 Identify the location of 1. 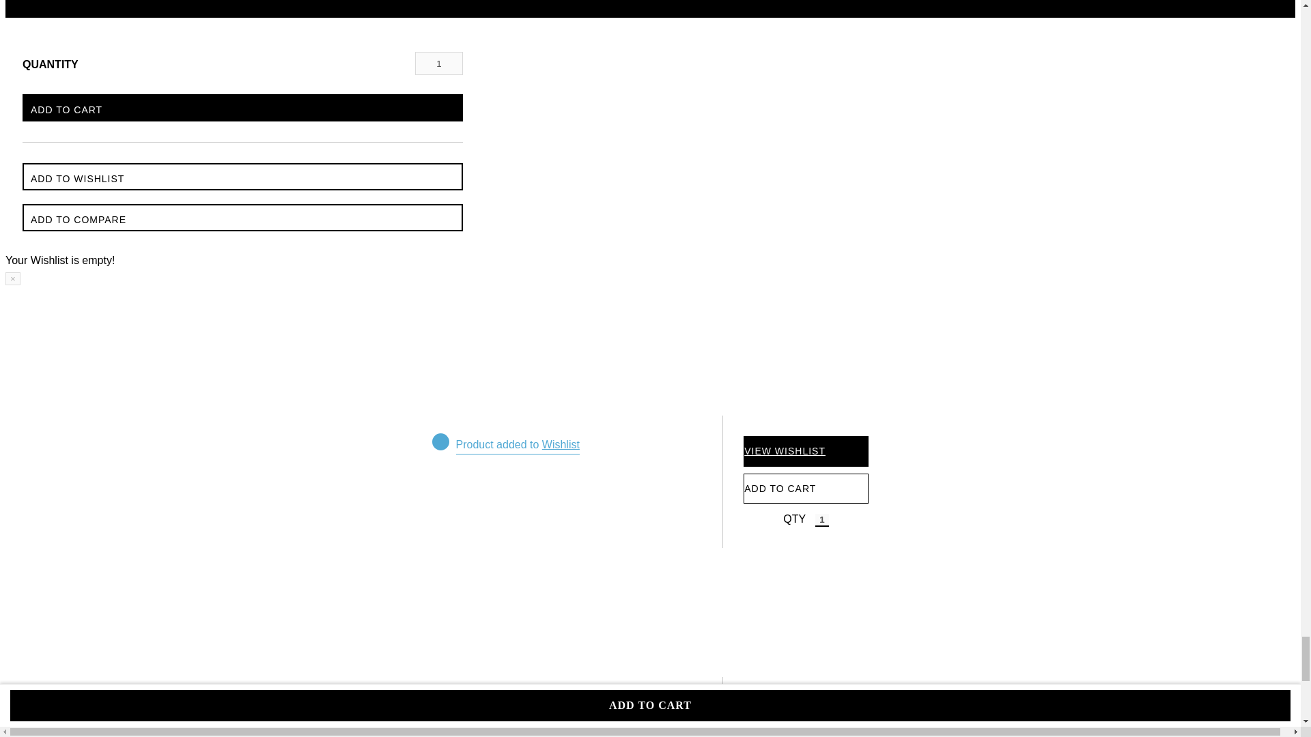
(438, 63).